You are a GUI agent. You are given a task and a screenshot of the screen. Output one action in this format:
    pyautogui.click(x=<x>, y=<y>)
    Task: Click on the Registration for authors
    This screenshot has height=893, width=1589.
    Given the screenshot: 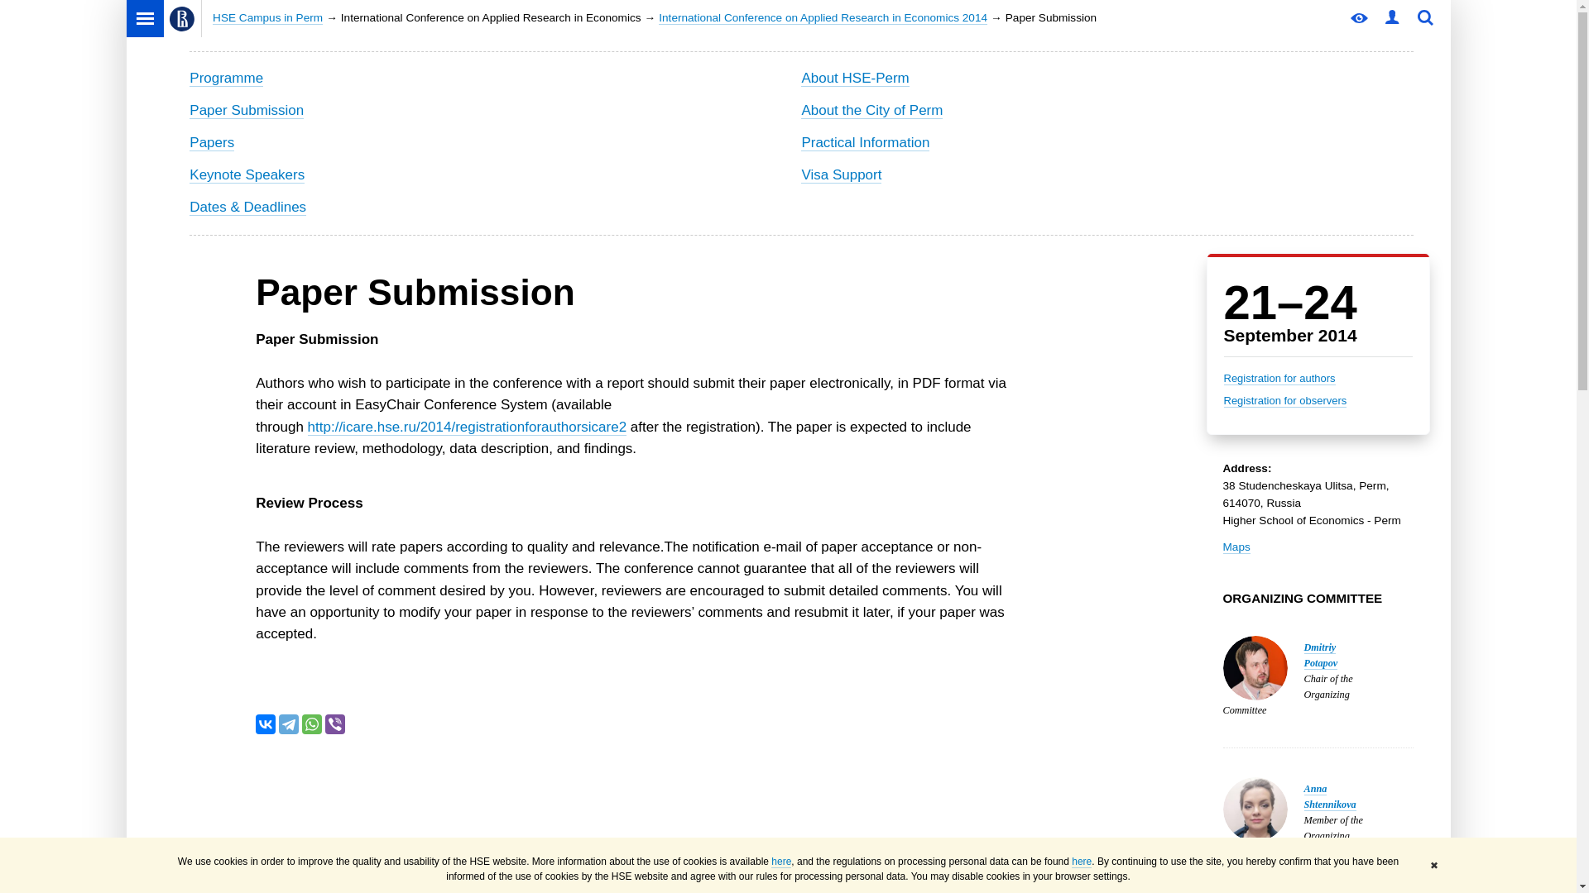 What is the action you would take?
    pyautogui.click(x=1279, y=379)
    